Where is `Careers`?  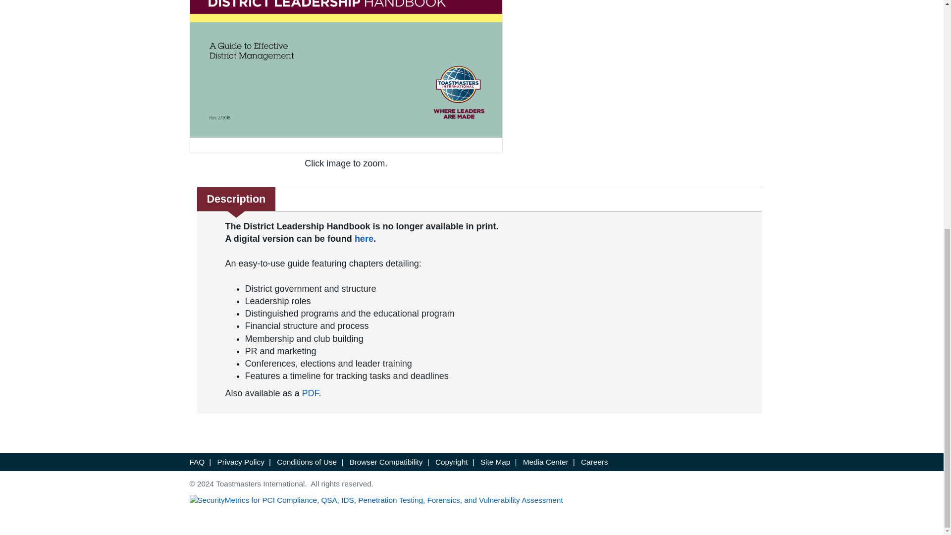 Careers is located at coordinates (594, 462).